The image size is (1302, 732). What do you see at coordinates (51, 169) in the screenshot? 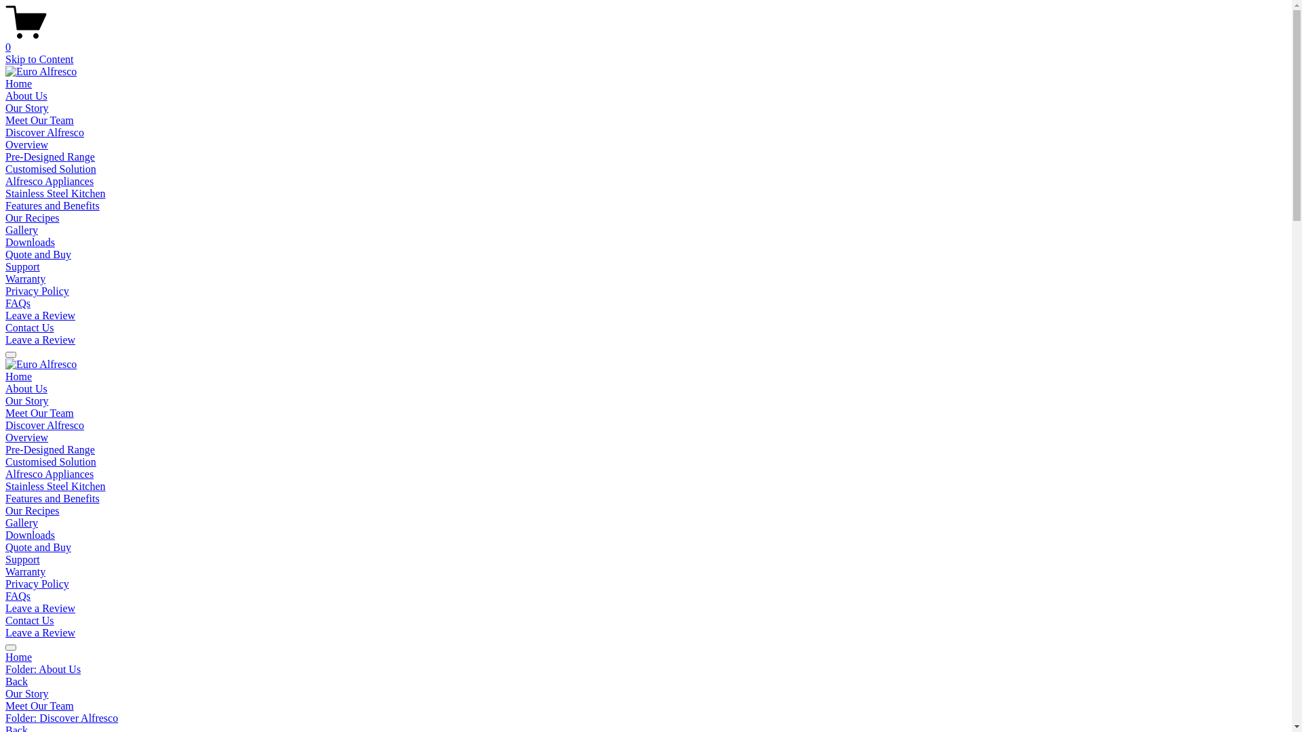
I see `Customised Solution` at bounding box center [51, 169].